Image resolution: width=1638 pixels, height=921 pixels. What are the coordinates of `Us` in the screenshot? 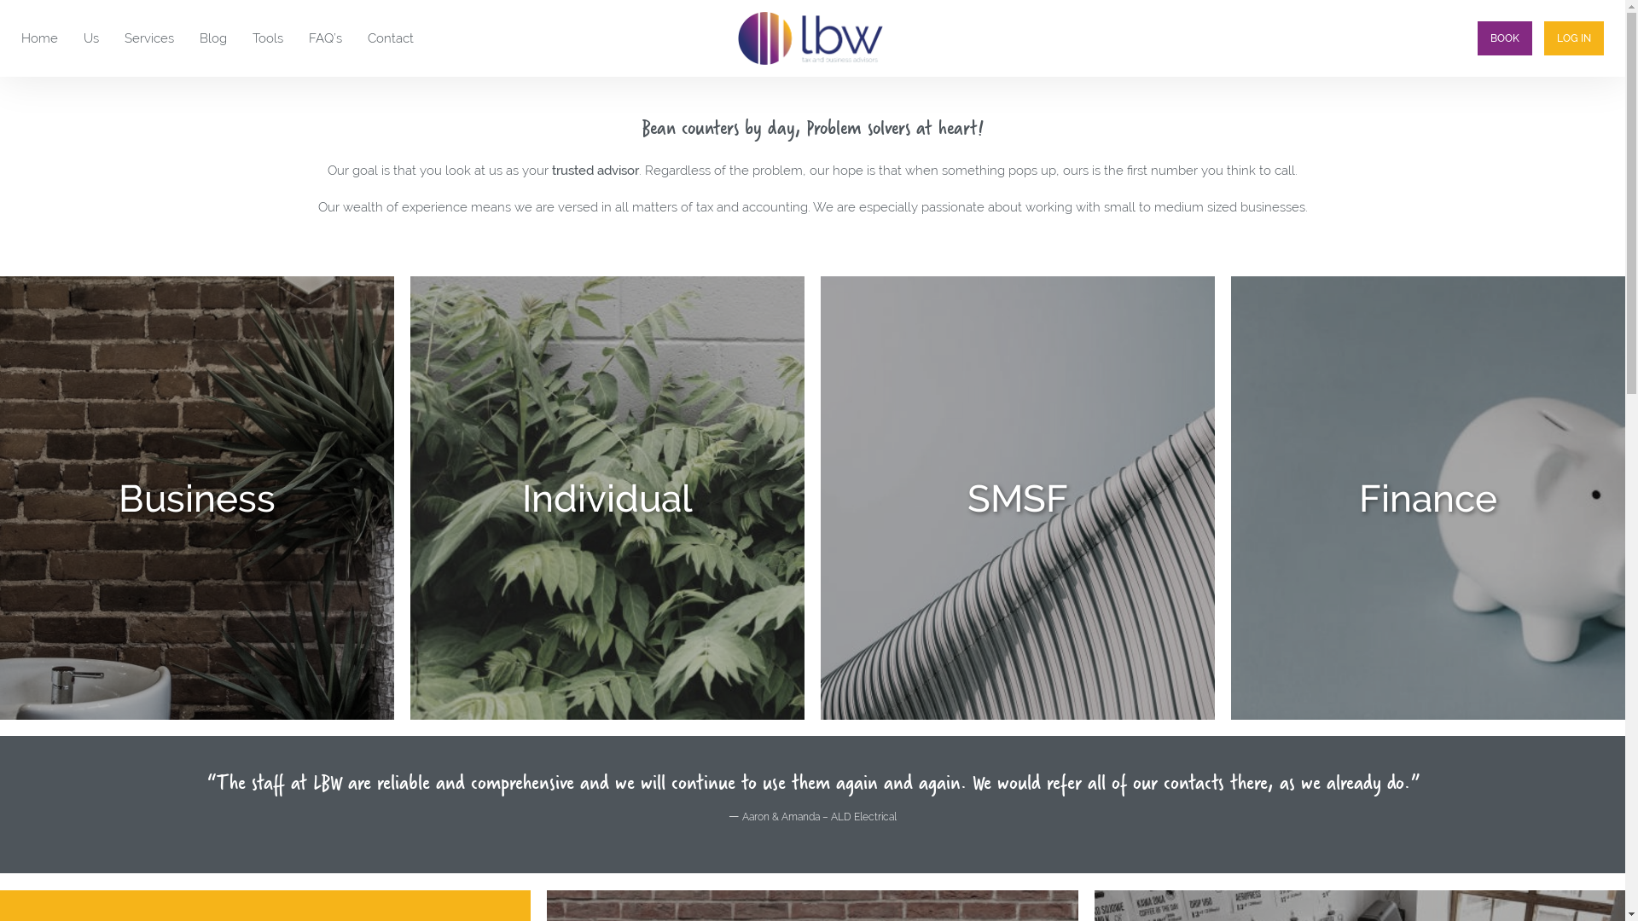 It's located at (91, 38).